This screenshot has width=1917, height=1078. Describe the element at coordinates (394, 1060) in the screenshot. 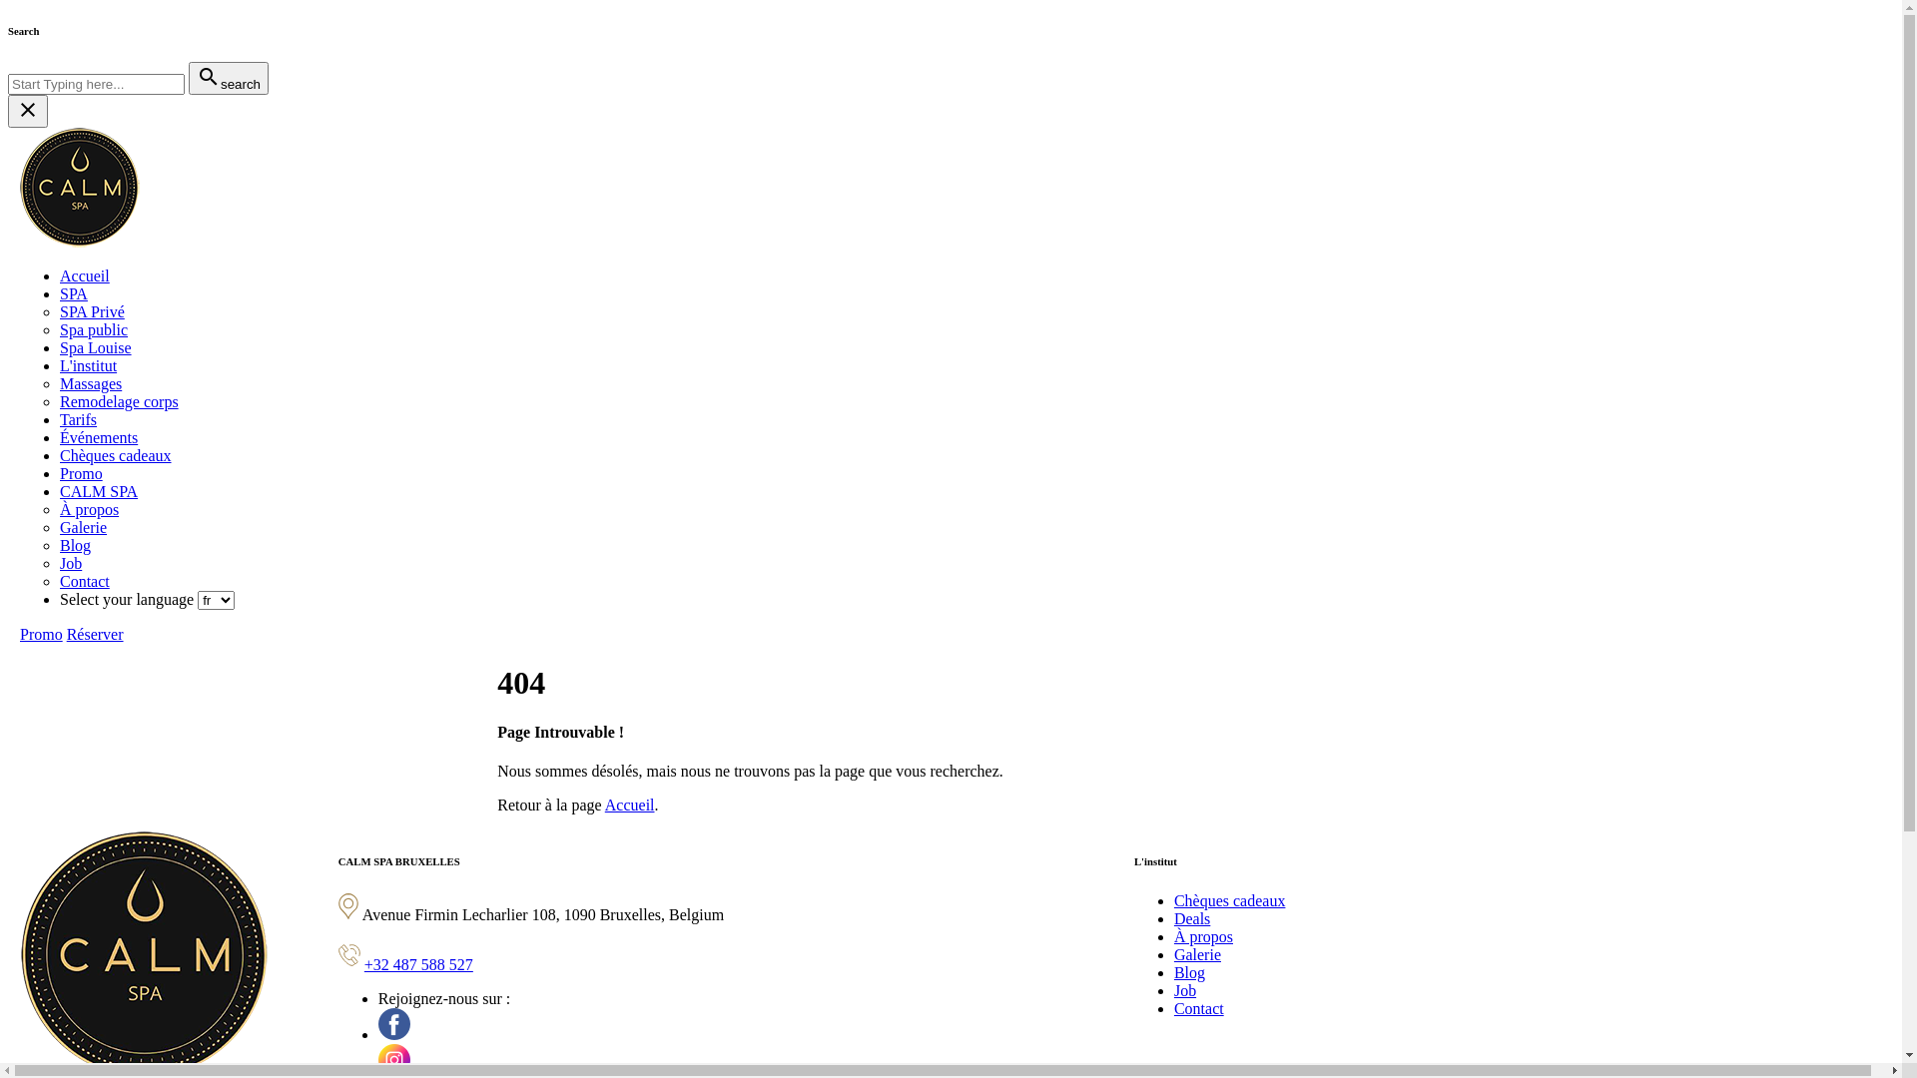

I see `Instagram` at that location.